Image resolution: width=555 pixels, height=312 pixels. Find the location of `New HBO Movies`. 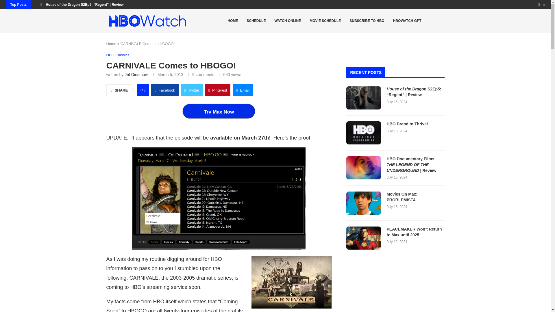

New HBO Movies is located at coordinates (325, 21).